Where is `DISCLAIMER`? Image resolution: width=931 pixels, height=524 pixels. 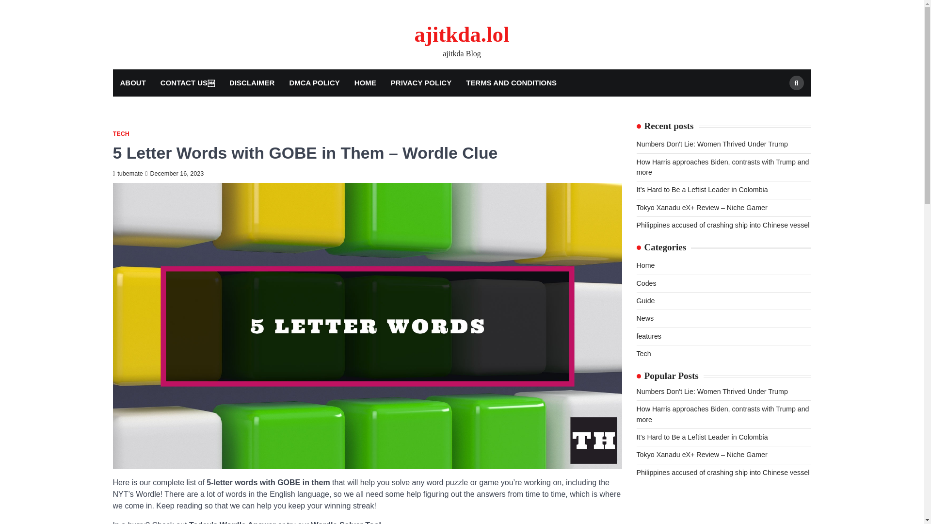 DISCLAIMER is located at coordinates (252, 82).